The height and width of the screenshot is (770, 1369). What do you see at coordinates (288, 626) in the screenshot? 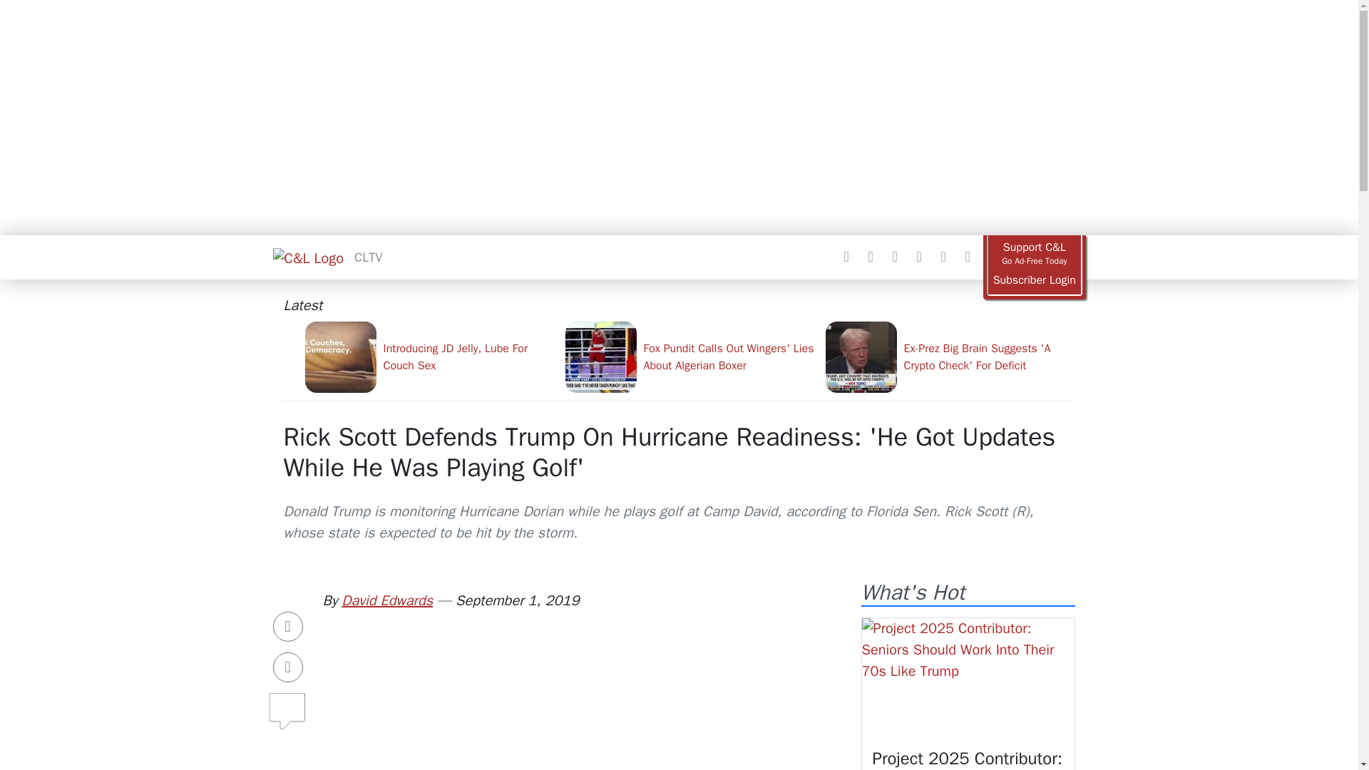
I see `Share on Facebook` at bounding box center [288, 626].